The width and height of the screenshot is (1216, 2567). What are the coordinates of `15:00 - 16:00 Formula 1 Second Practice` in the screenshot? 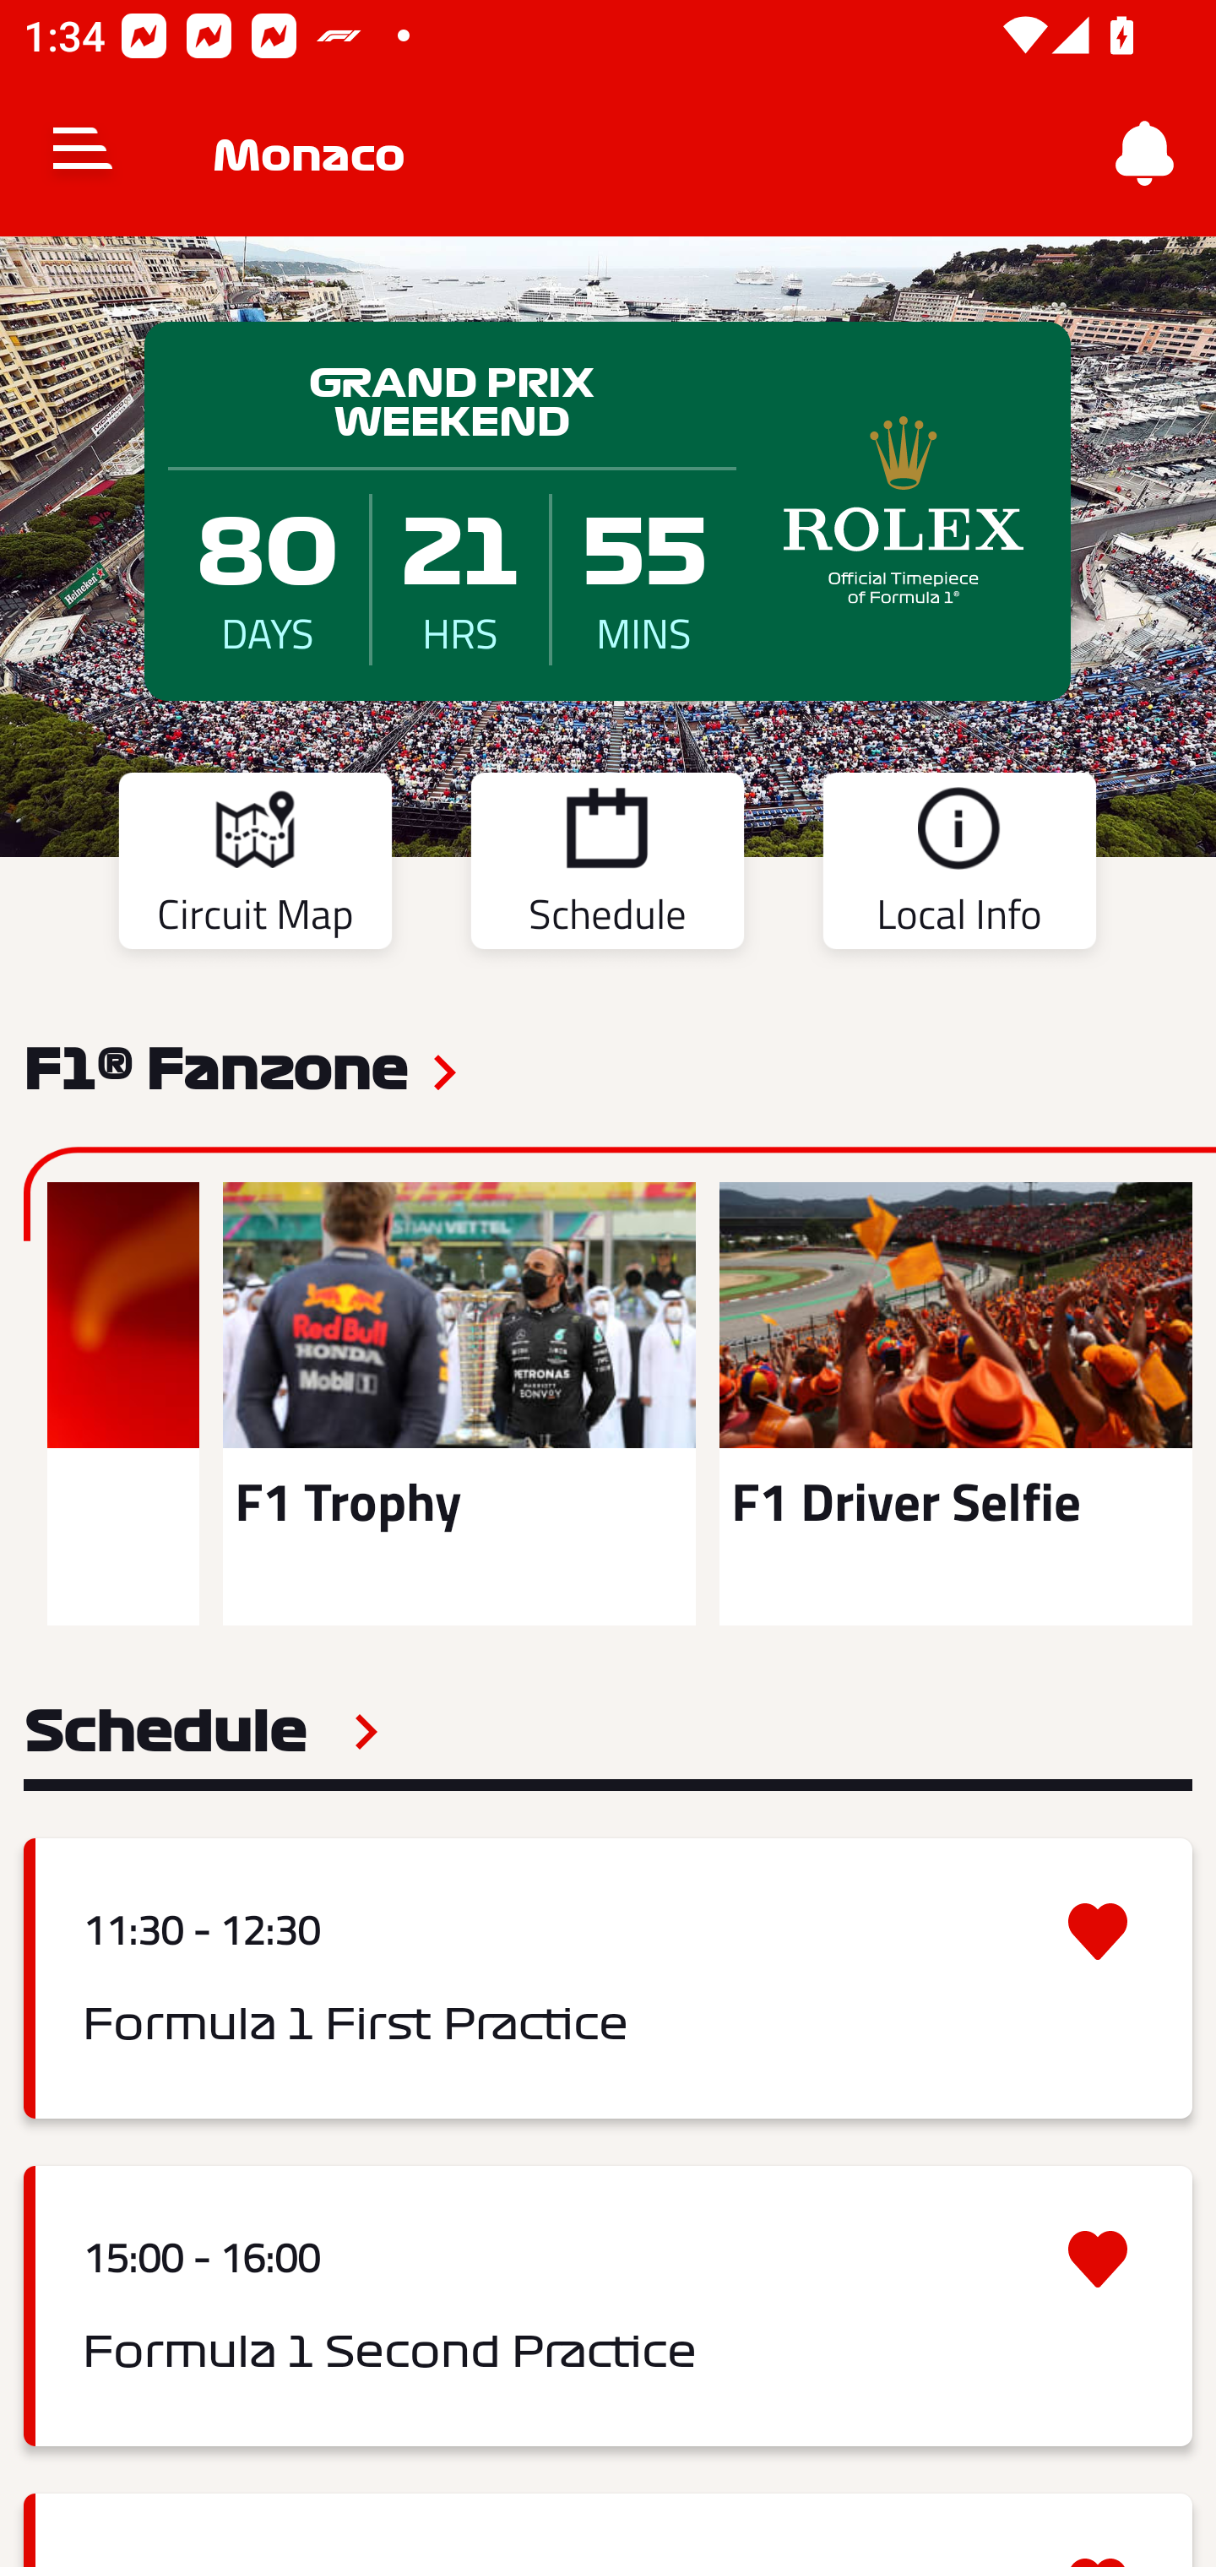 It's located at (608, 2306).